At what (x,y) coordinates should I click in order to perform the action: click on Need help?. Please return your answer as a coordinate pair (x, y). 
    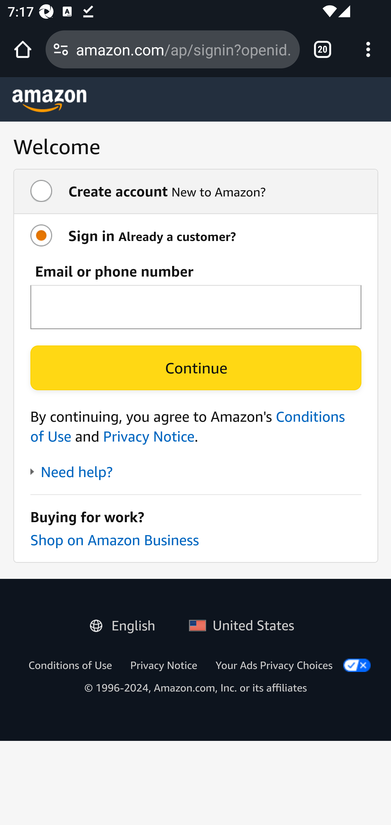
    Looking at the image, I should click on (71, 472).